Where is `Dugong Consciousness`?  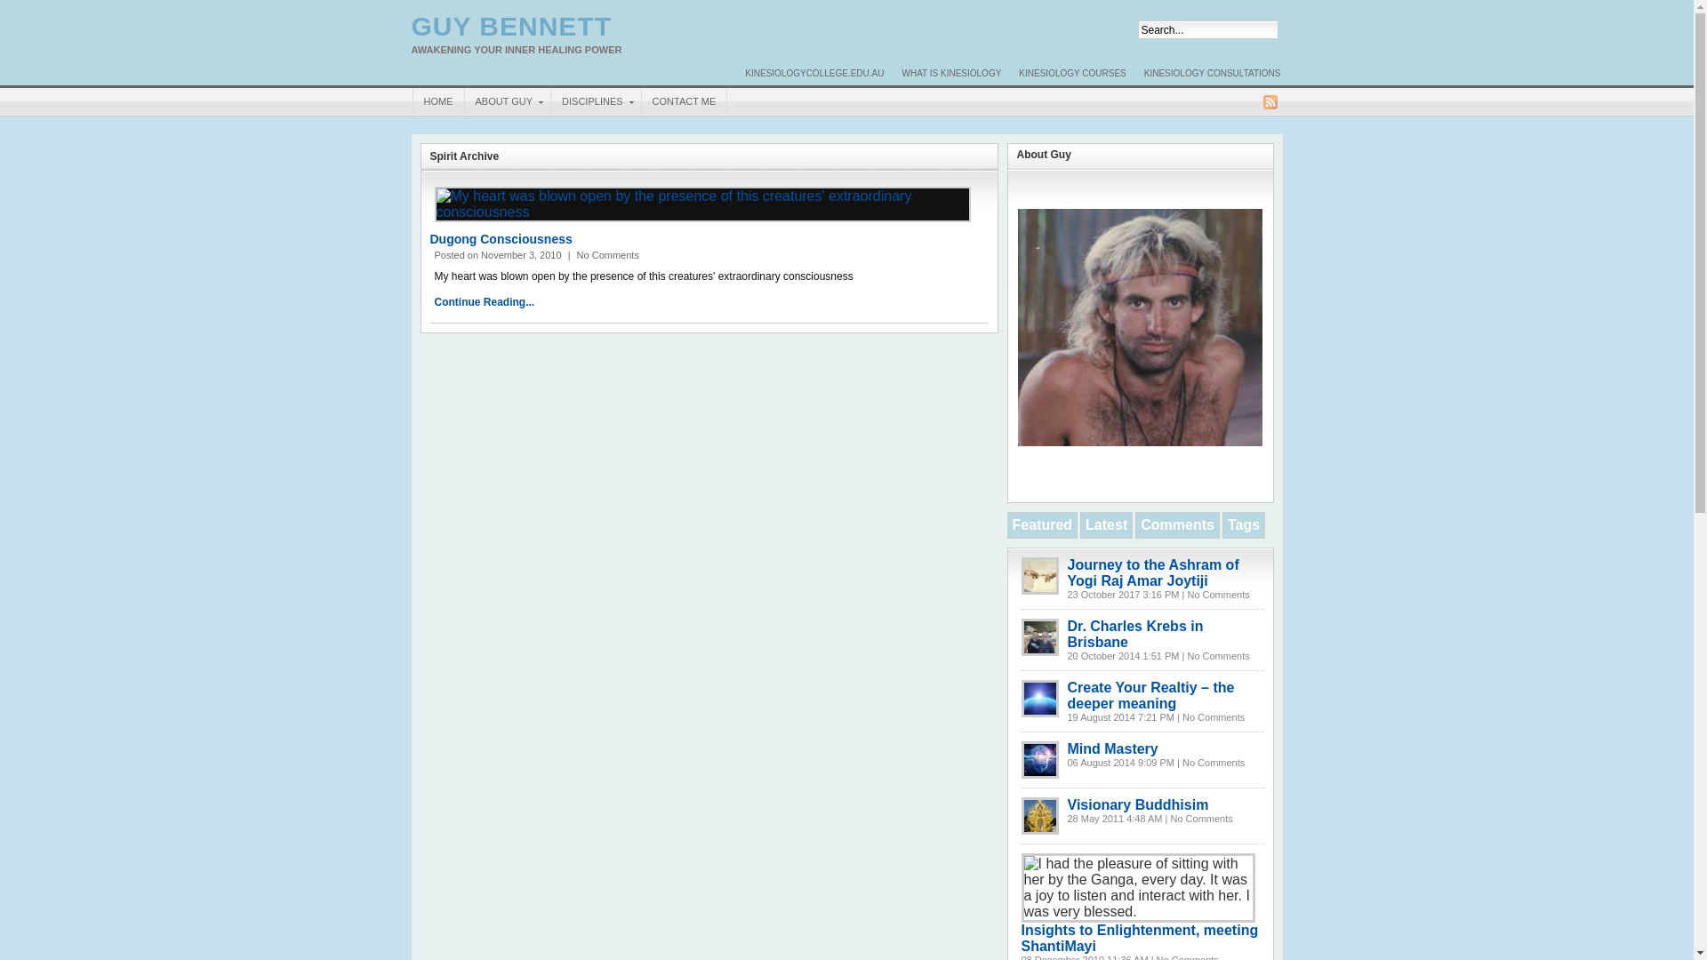 Dugong Consciousness is located at coordinates (501, 239).